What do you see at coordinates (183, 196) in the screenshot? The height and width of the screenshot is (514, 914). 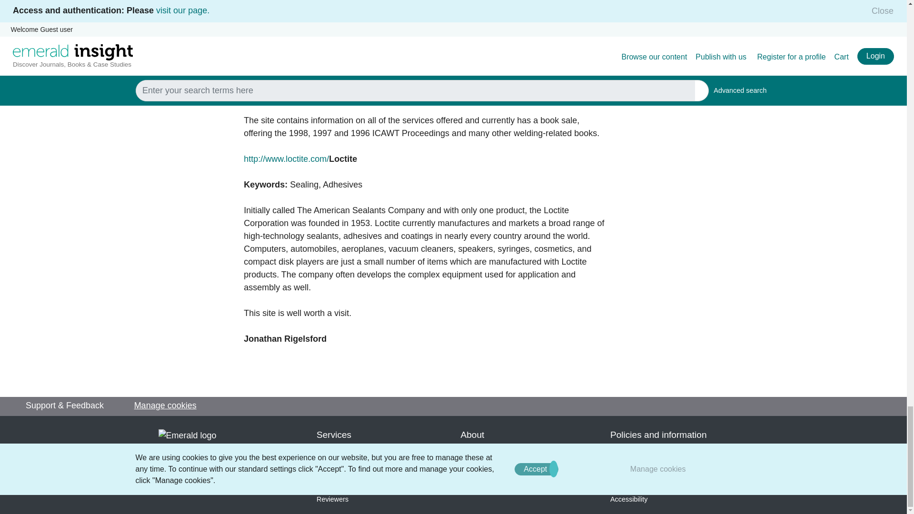 I see `Internet page` at bounding box center [183, 196].